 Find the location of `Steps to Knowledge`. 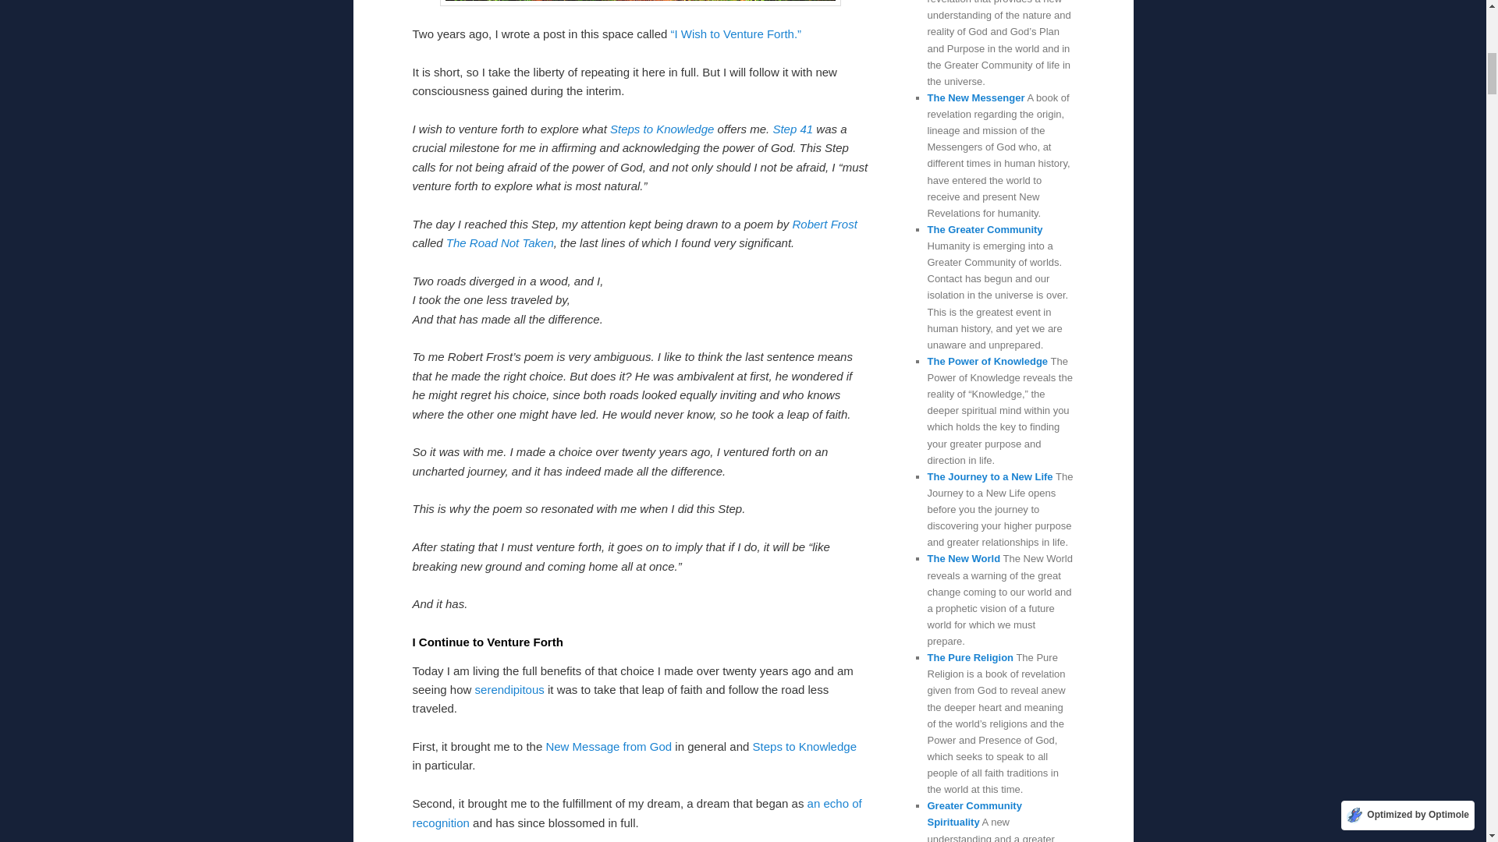

Steps to Knowledge is located at coordinates (662, 128).